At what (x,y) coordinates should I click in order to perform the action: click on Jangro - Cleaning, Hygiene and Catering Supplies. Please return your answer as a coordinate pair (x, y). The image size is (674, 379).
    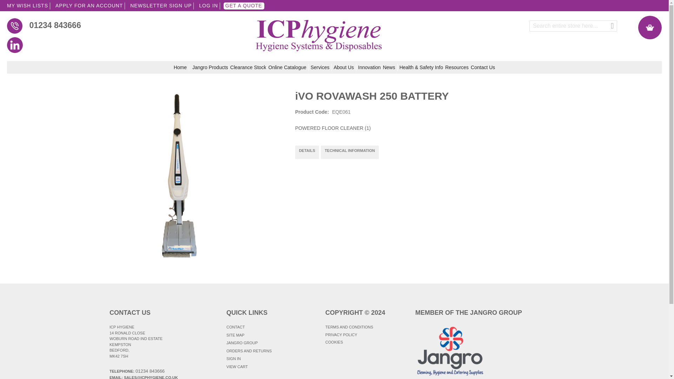
    Looking at the image, I should click on (319, 32).